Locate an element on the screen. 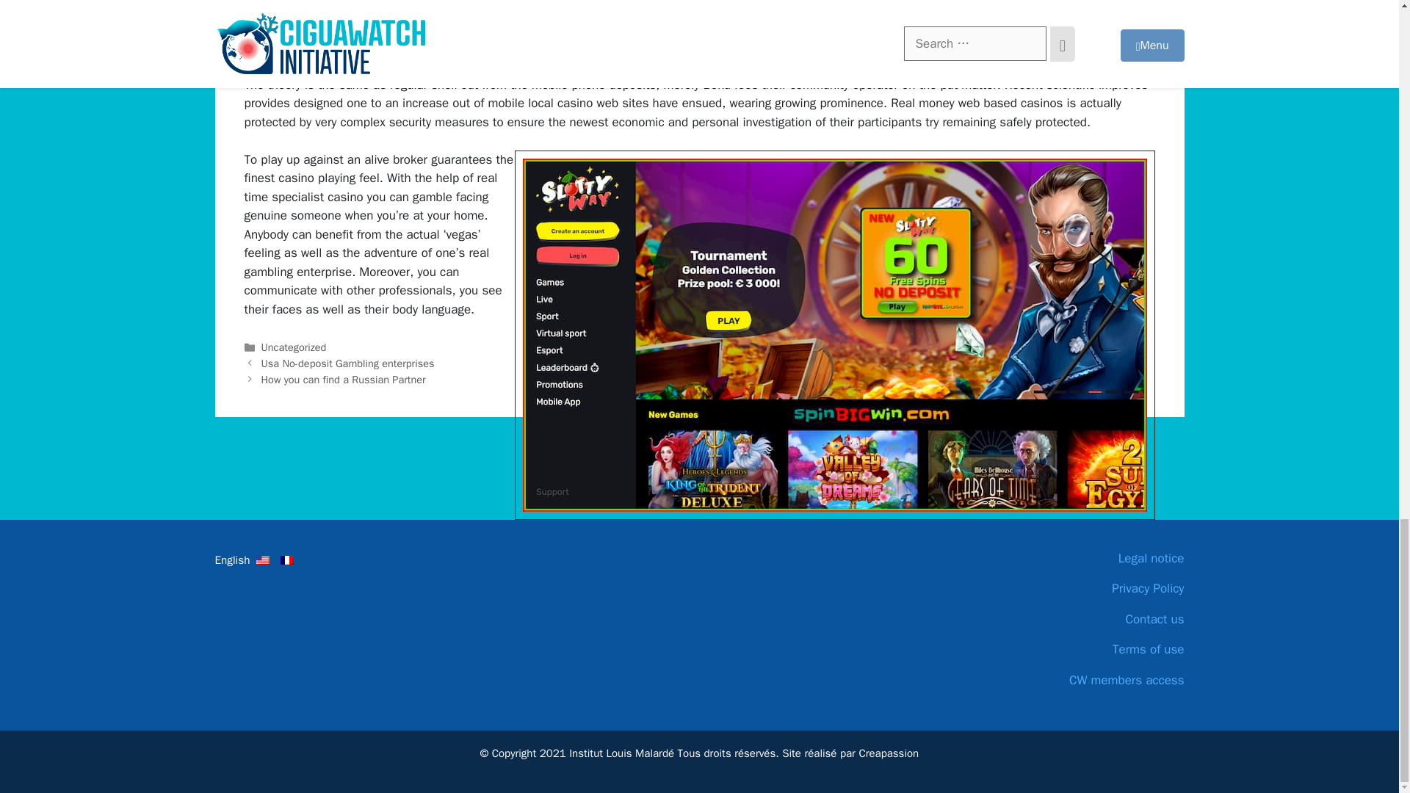 Image resolution: width=1410 pixels, height=793 pixels. CW members access is located at coordinates (1074, 680).